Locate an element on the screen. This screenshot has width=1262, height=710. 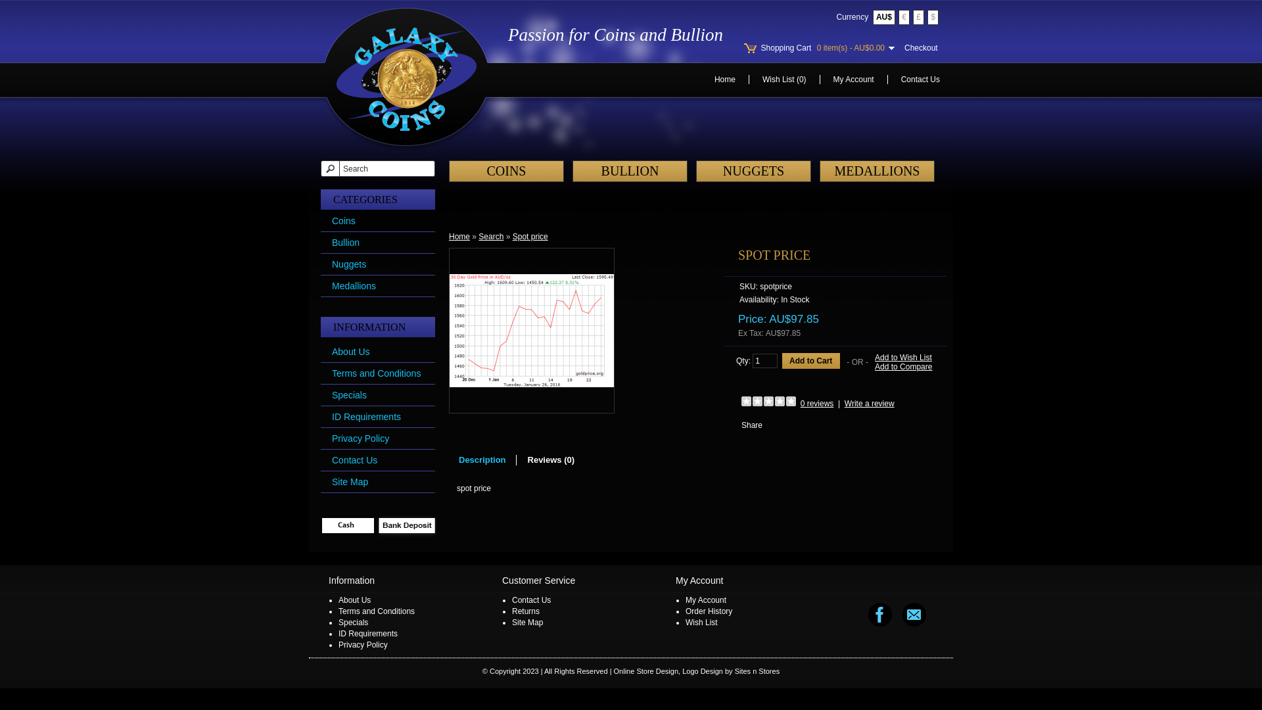
Share is located at coordinates (752, 425).